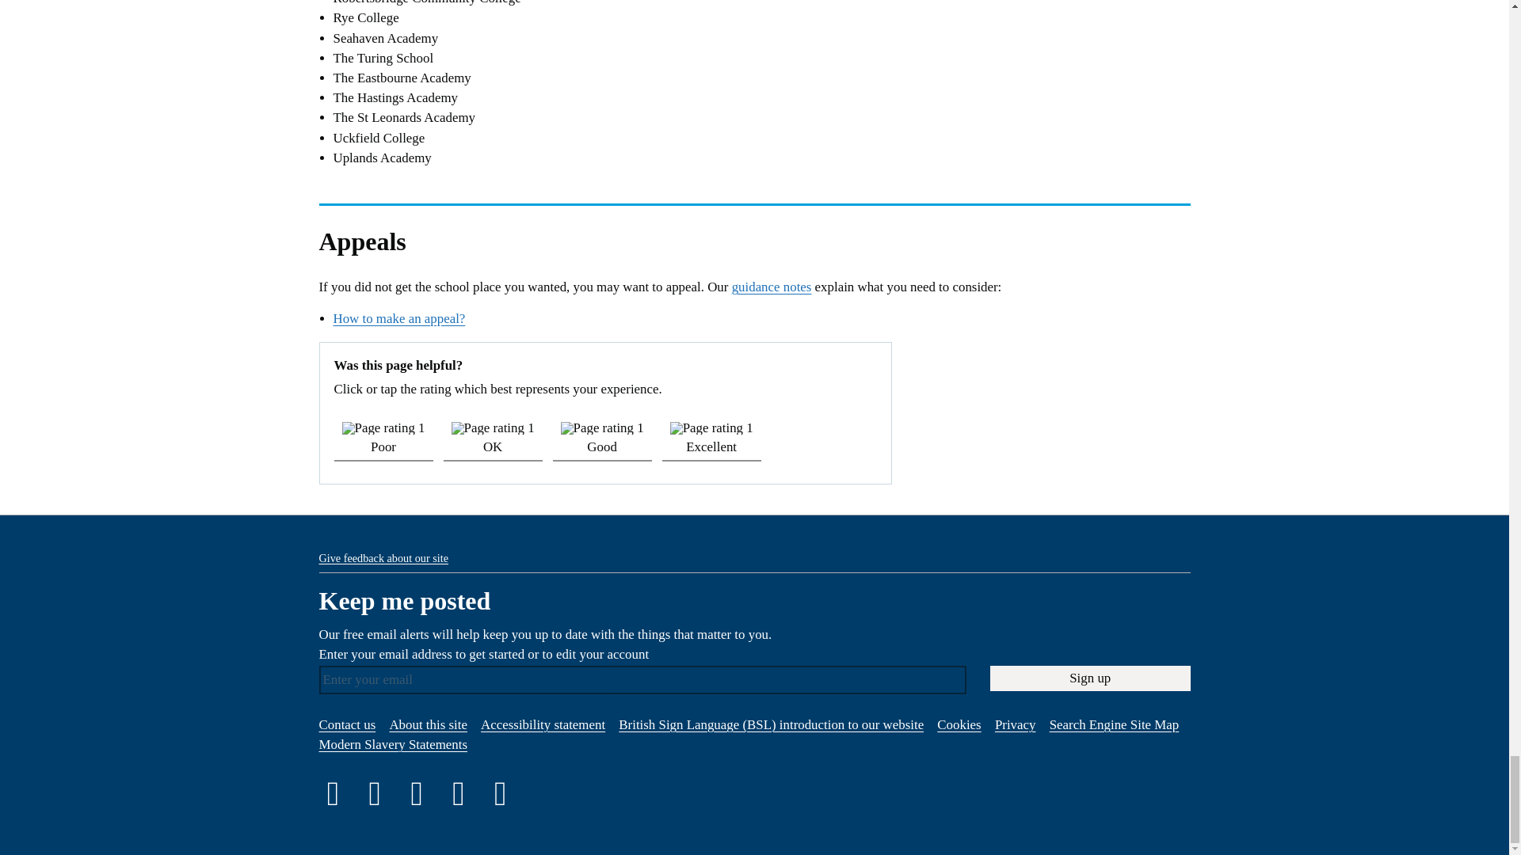 The width and height of the screenshot is (1521, 855). I want to click on guidance notes, so click(772, 287).